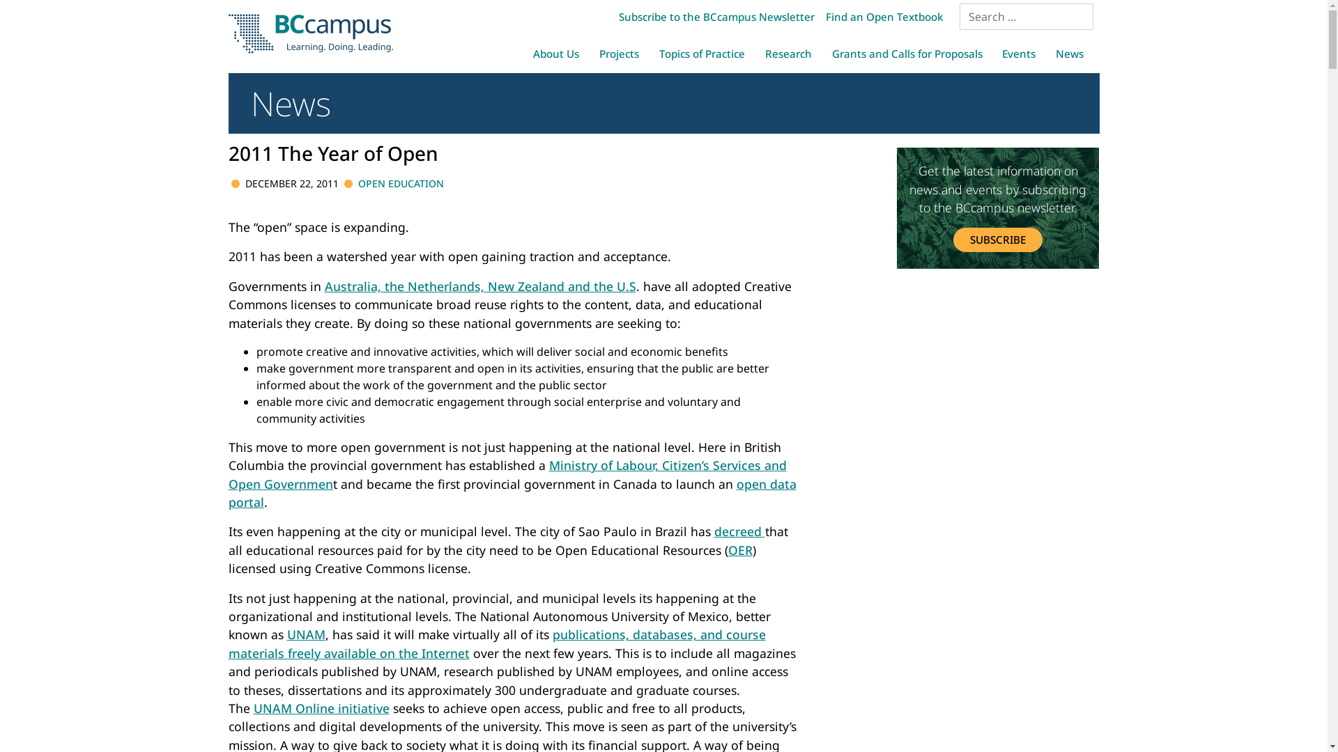 The height and width of the screenshot is (752, 1338). I want to click on UNAM Online initiative, so click(322, 708).